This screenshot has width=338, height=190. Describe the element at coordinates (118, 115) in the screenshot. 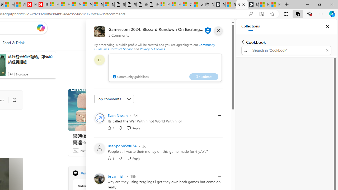

I see `Evan Nissan` at that location.